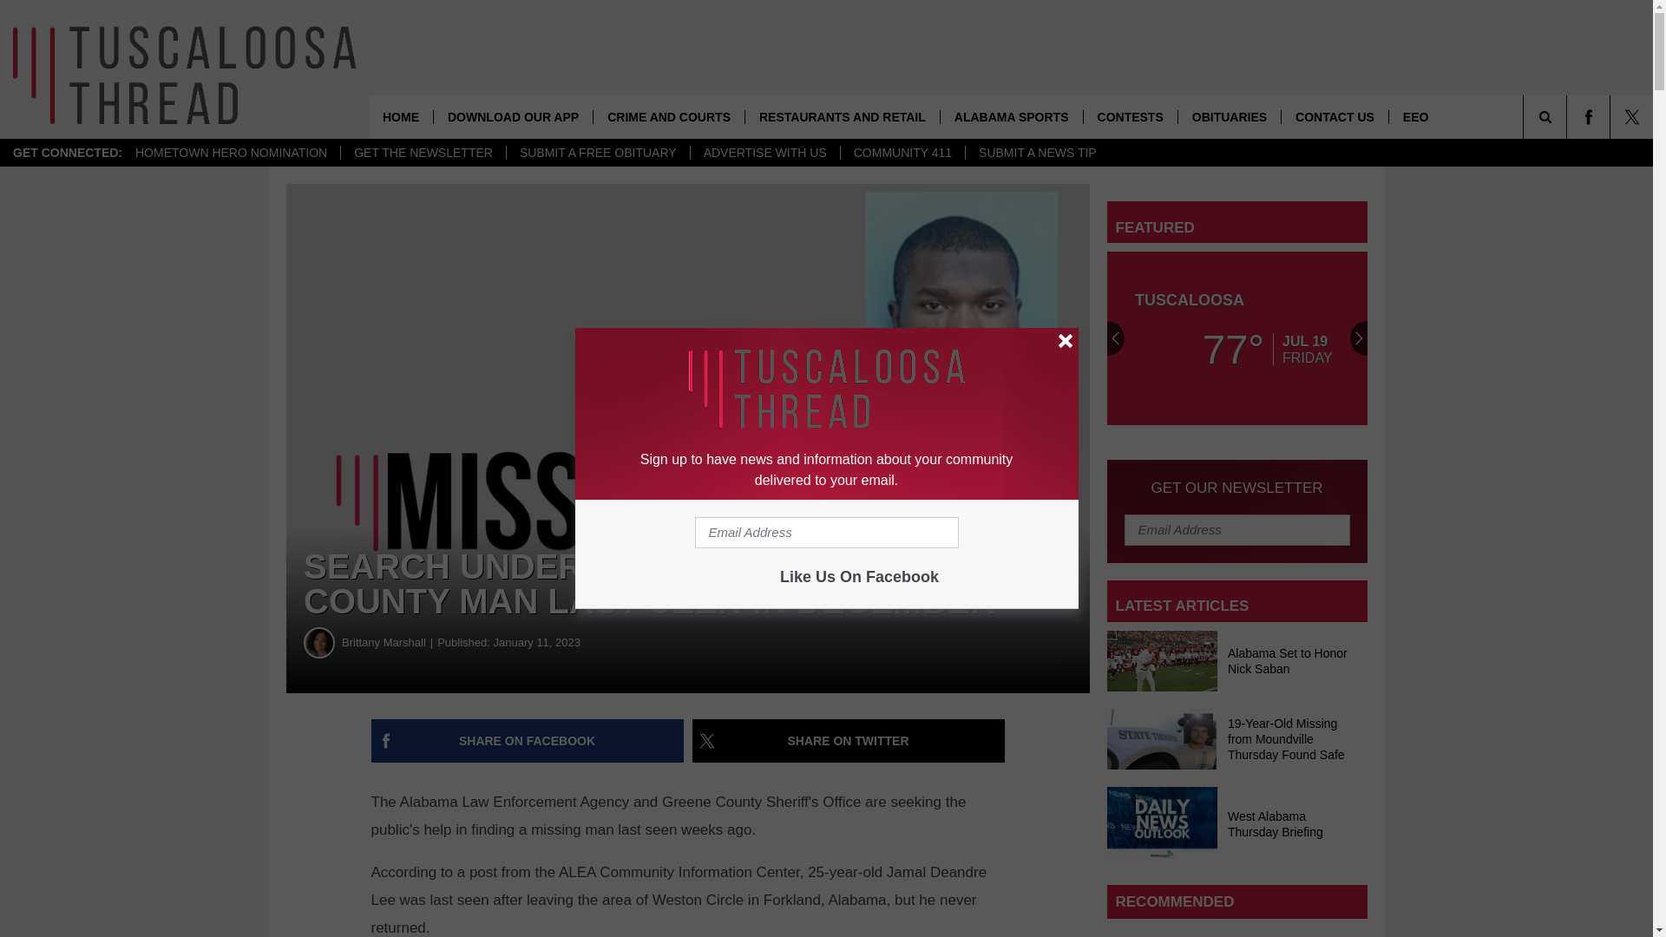 The image size is (1666, 937). I want to click on CONTACT US, so click(1335, 116).